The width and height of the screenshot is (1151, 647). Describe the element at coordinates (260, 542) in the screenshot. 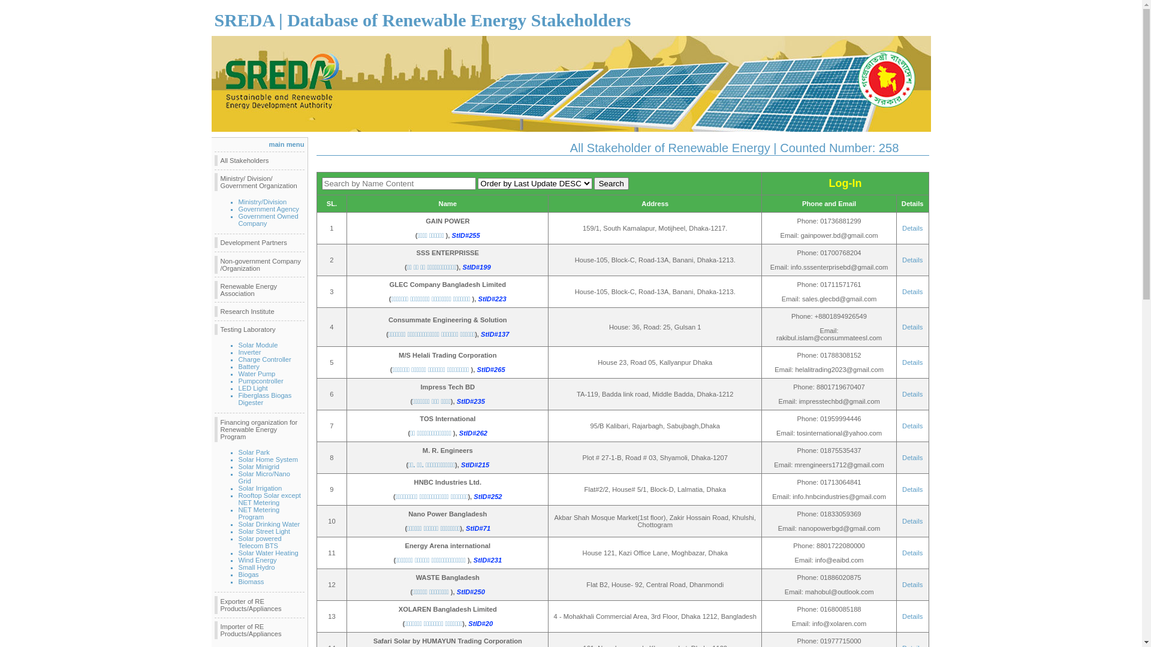

I see `Solar powered Telecom BTS` at that location.